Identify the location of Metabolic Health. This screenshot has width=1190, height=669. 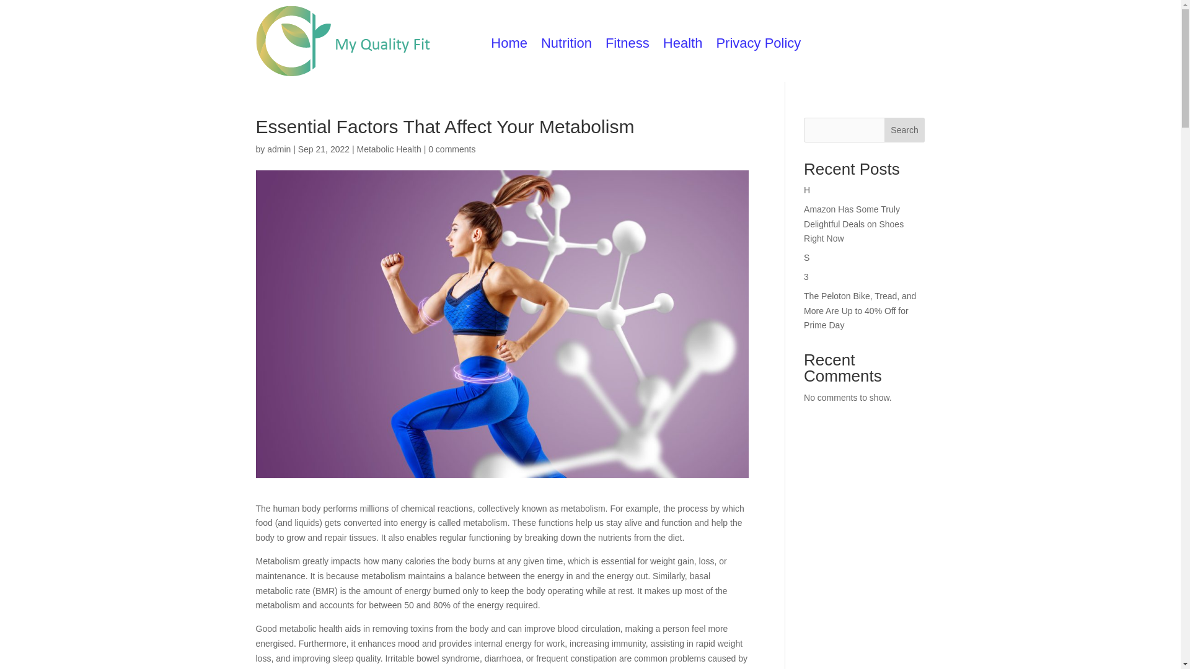
(388, 149).